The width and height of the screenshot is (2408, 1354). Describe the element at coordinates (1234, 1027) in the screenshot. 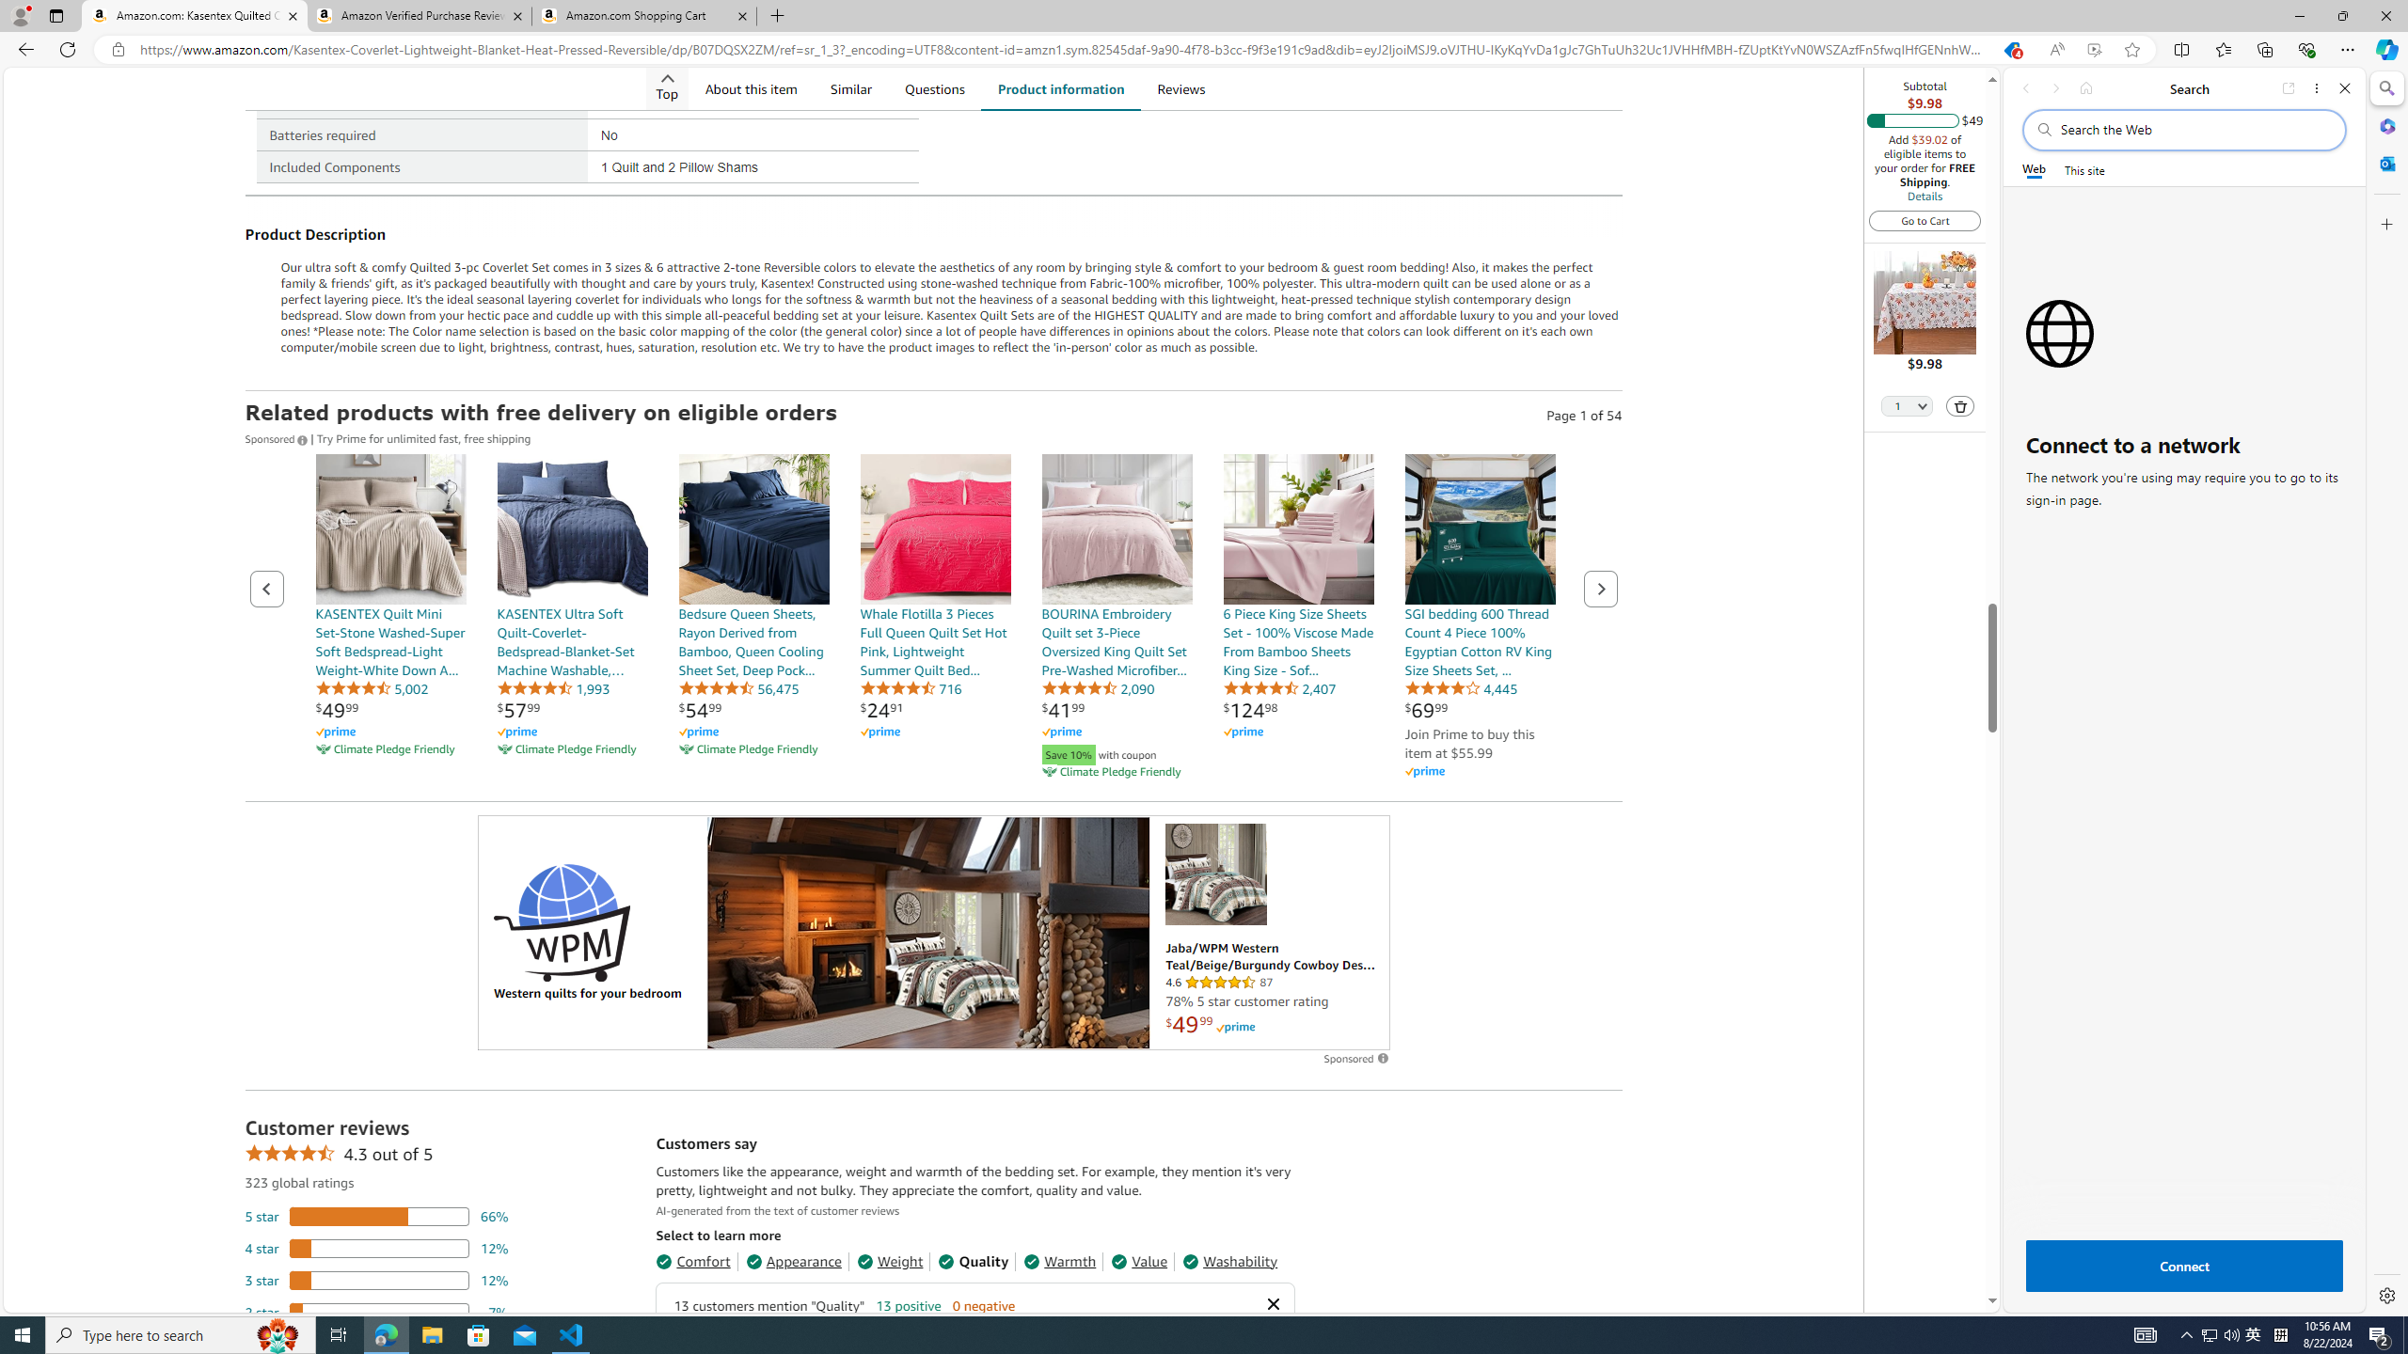

I see `Prime` at that location.